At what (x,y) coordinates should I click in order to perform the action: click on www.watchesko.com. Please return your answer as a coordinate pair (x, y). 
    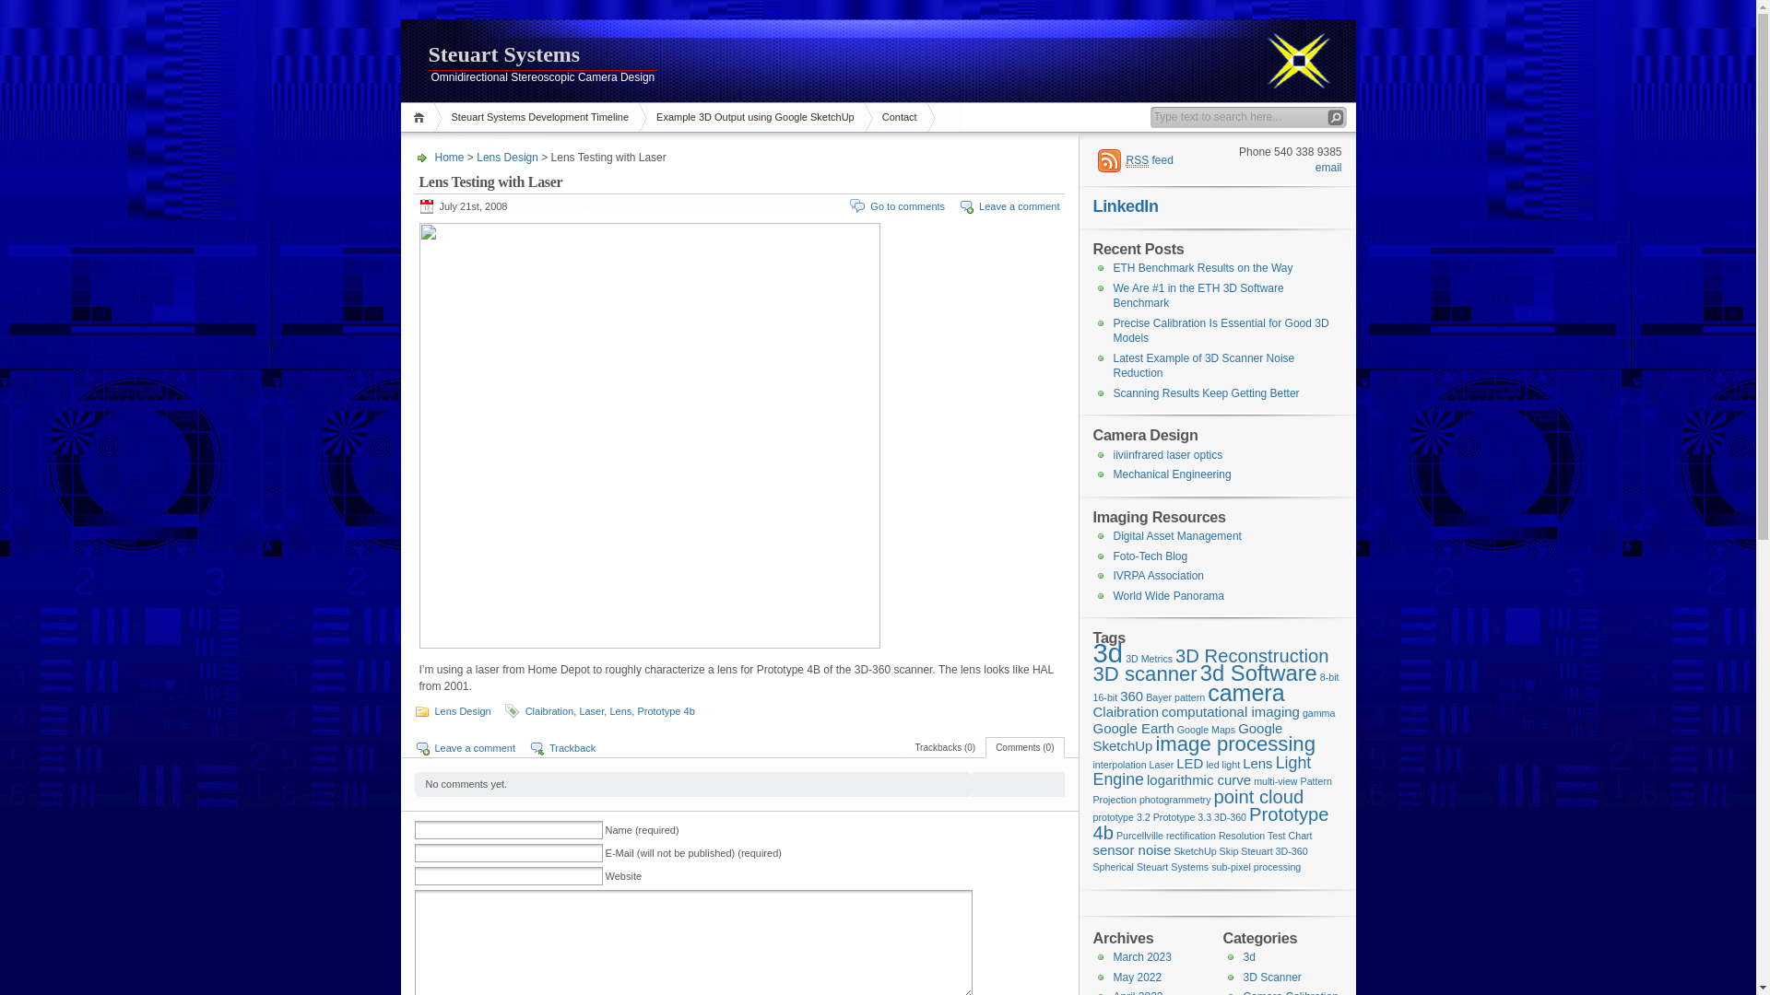
    Looking at the image, I should click on (466, 151).